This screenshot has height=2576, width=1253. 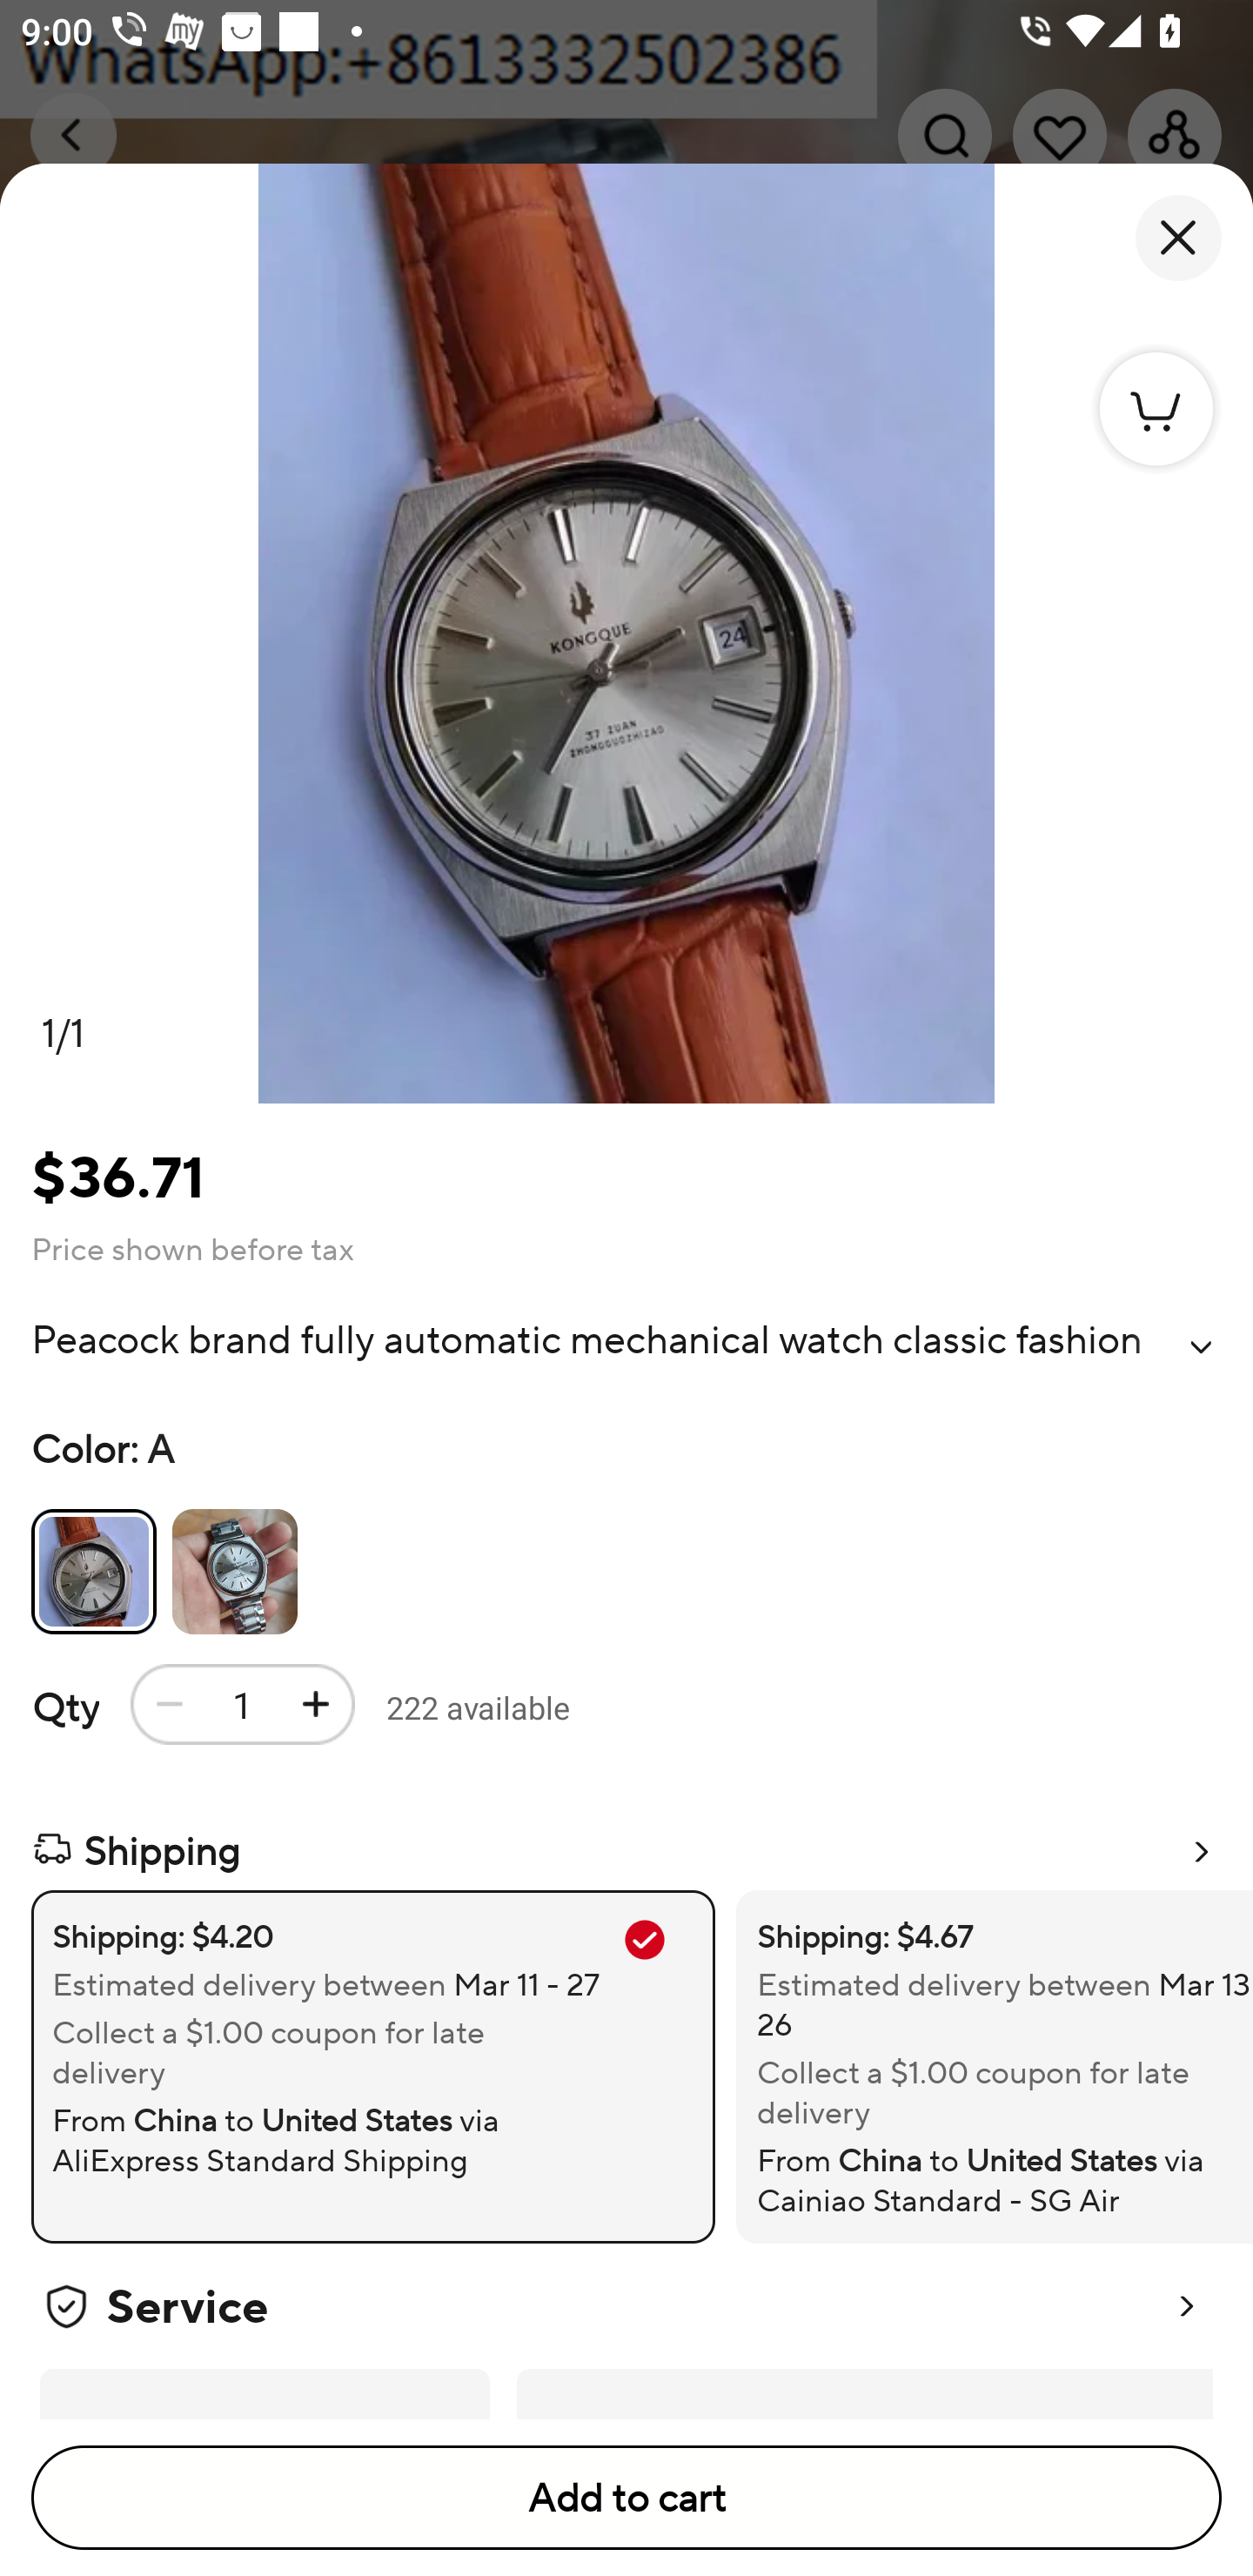 What do you see at coordinates (626, 2498) in the screenshot?
I see `Add to cart` at bounding box center [626, 2498].